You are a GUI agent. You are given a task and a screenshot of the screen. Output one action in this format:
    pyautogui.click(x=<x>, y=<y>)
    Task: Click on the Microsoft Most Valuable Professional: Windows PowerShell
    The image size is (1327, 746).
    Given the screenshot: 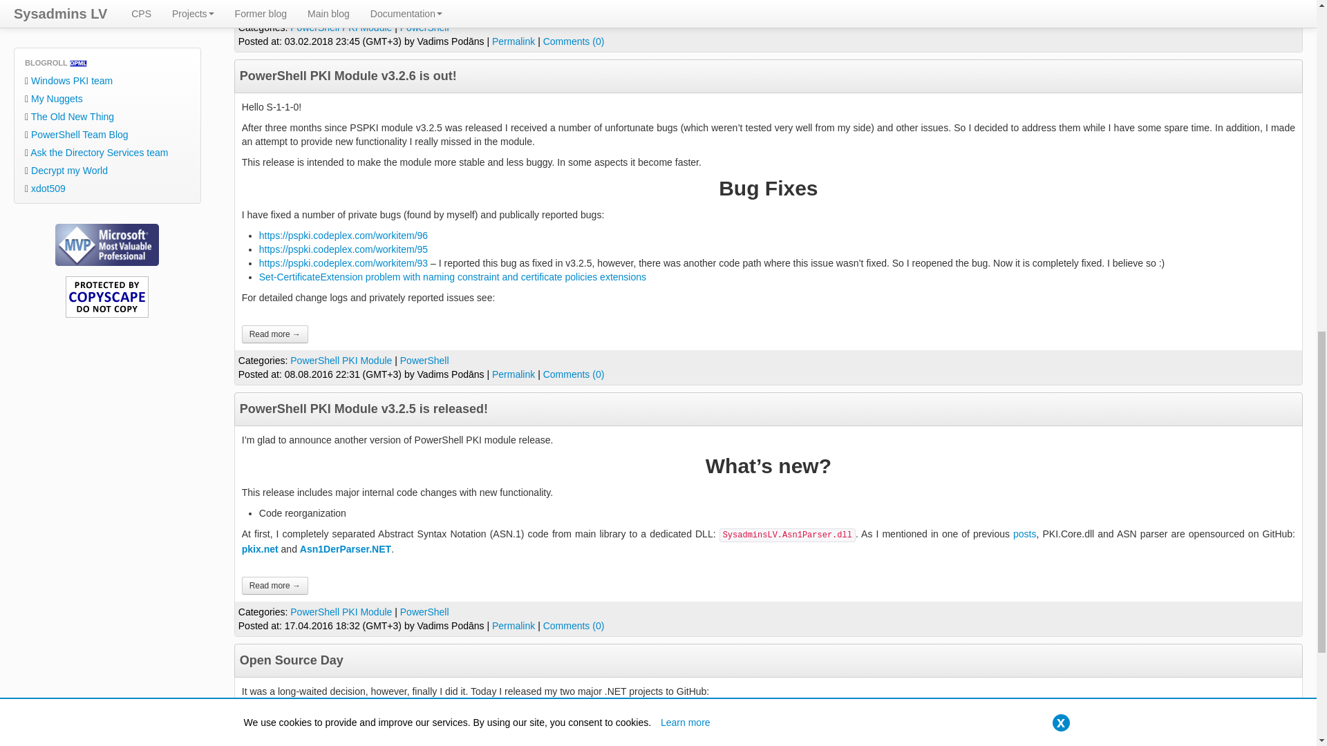 What is the action you would take?
    pyautogui.click(x=107, y=245)
    